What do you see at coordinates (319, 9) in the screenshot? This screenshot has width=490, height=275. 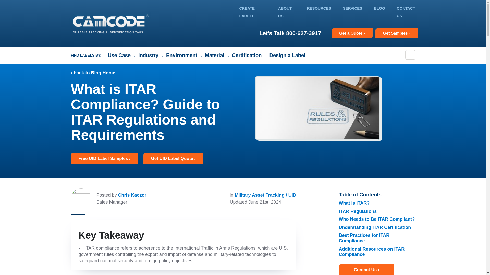 I see `RESOURCES` at bounding box center [319, 9].